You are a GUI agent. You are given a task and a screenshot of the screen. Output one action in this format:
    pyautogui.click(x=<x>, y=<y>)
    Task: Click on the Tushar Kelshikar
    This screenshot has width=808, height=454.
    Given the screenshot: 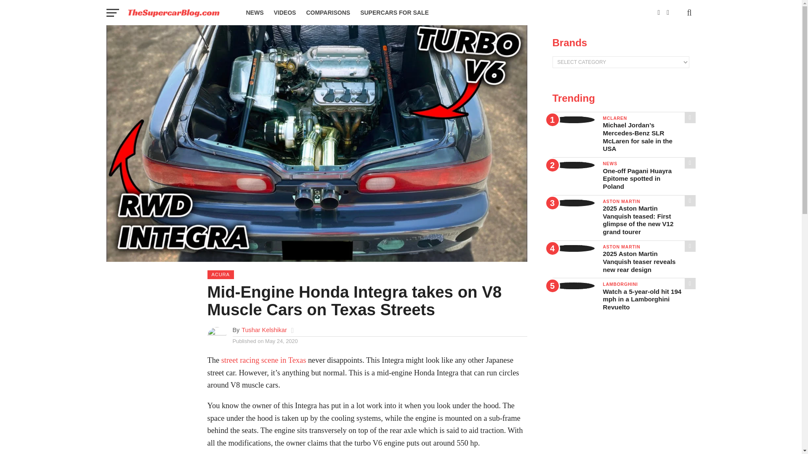 What is the action you would take?
    pyautogui.click(x=264, y=330)
    